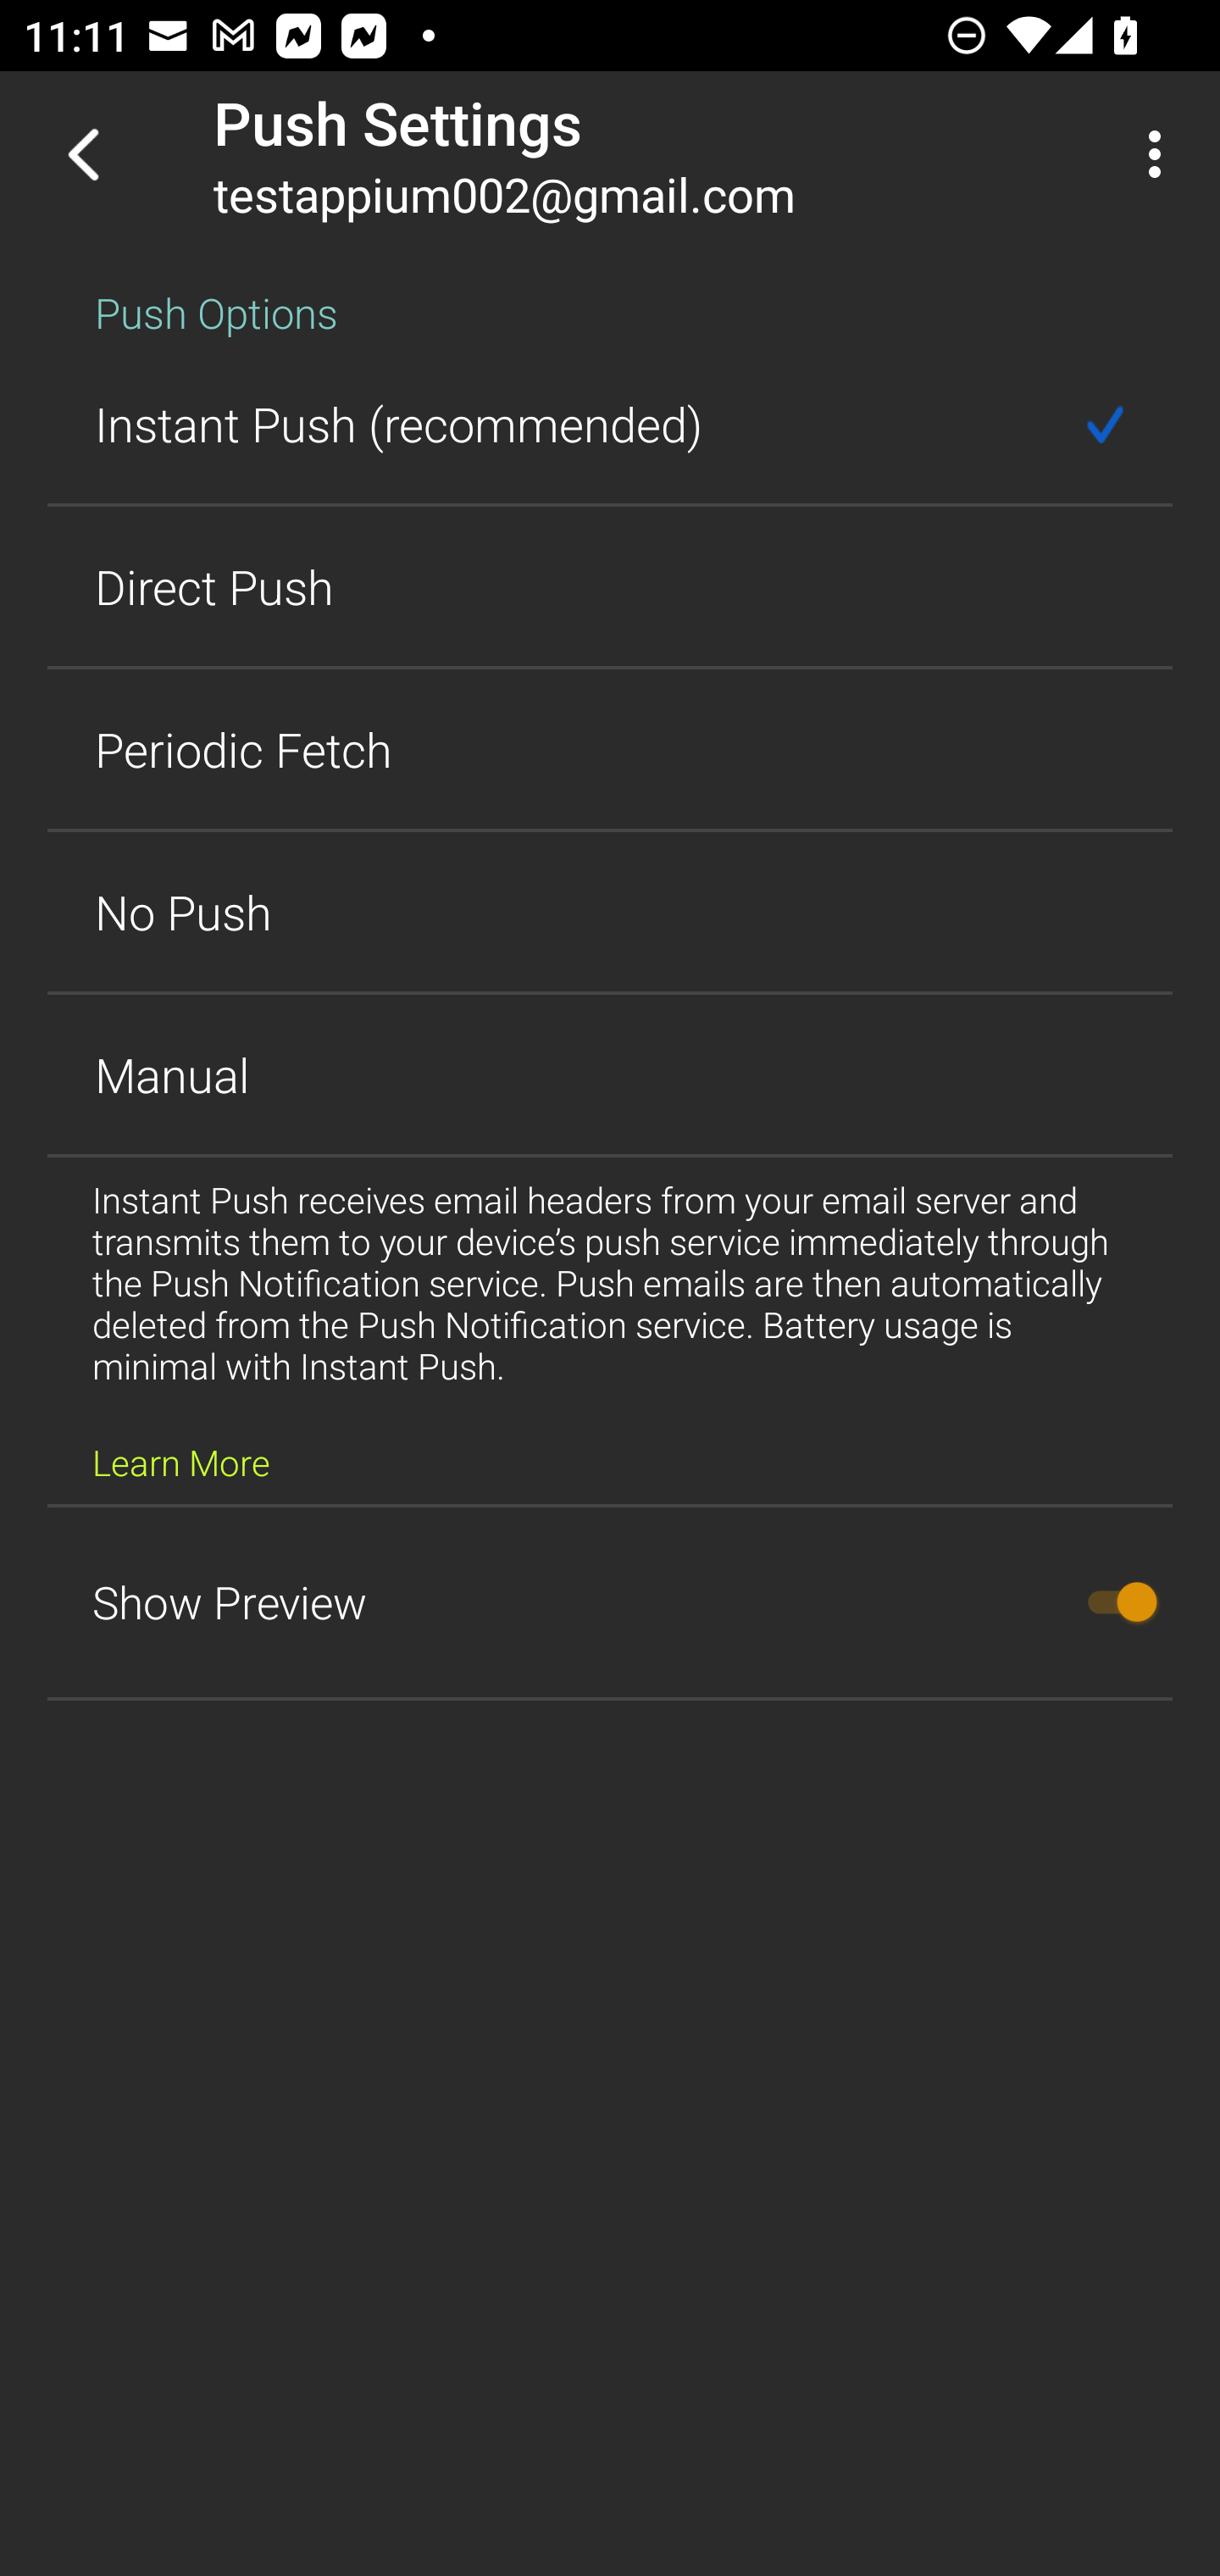  I want to click on Learn More, so click(181, 1462).